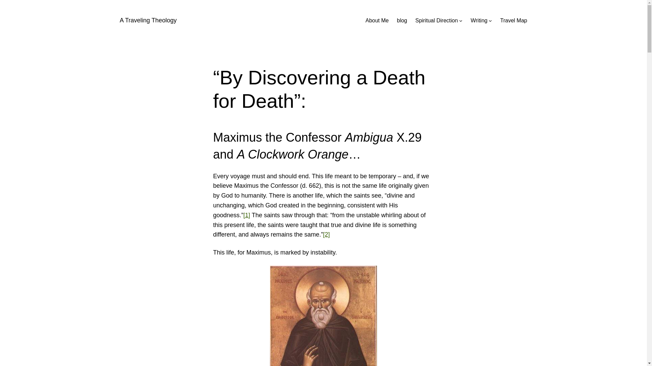  I want to click on Spiritual Direction, so click(436, 20).